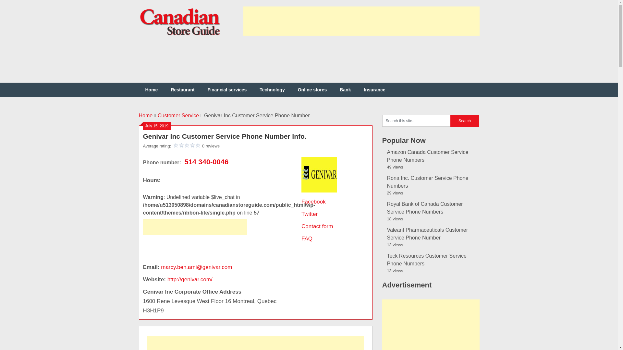 This screenshot has width=623, height=350. Describe the element at coordinates (312, 90) in the screenshot. I see `Online stores` at that location.